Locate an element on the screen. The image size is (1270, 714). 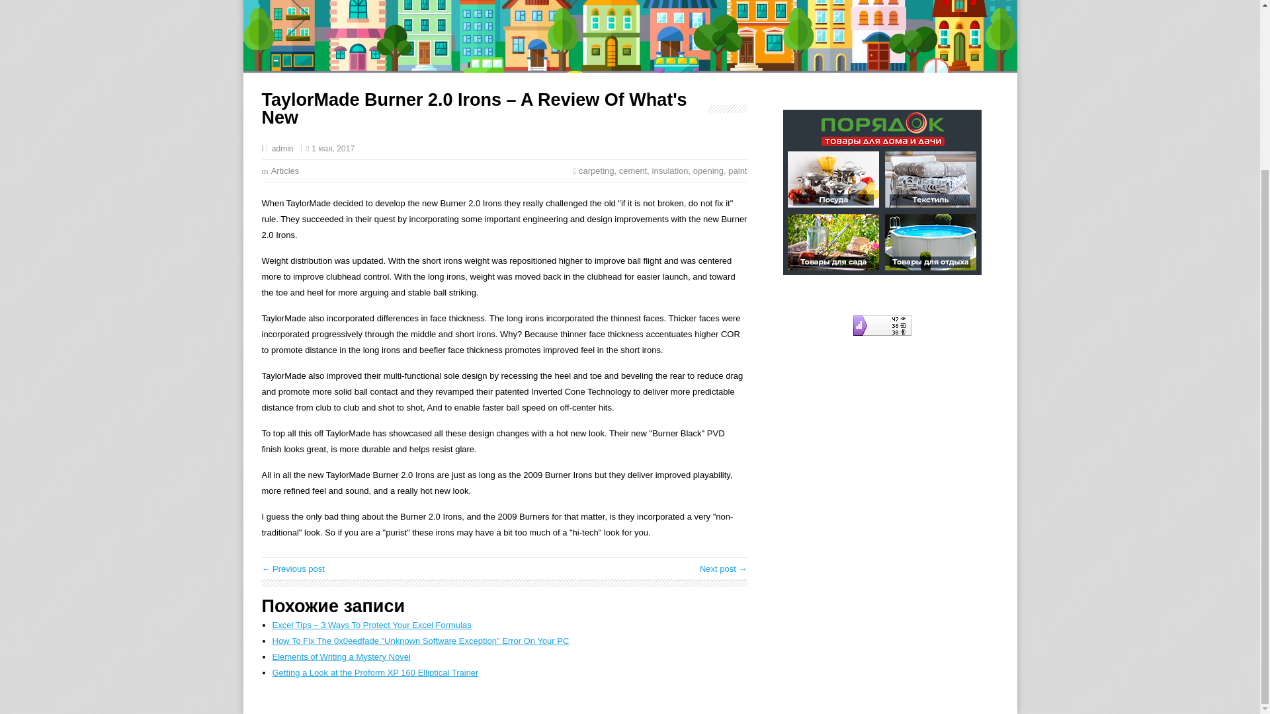
admin is located at coordinates (282, 149).